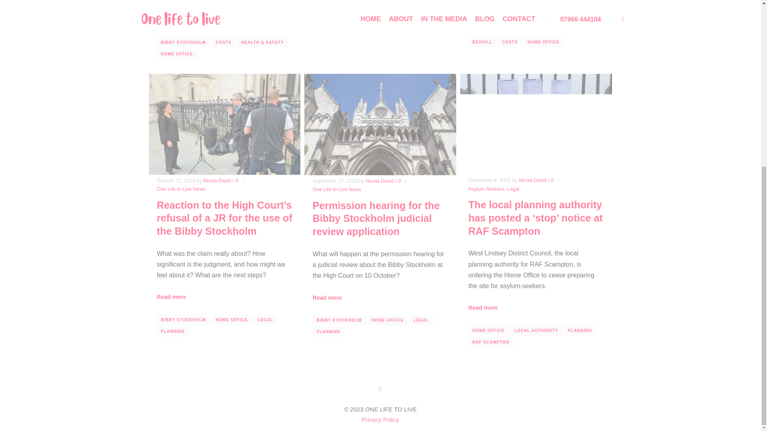 The image size is (767, 431). What do you see at coordinates (354, 29) in the screenshot?
I see `COSTS` at bounding box center [354, 29].